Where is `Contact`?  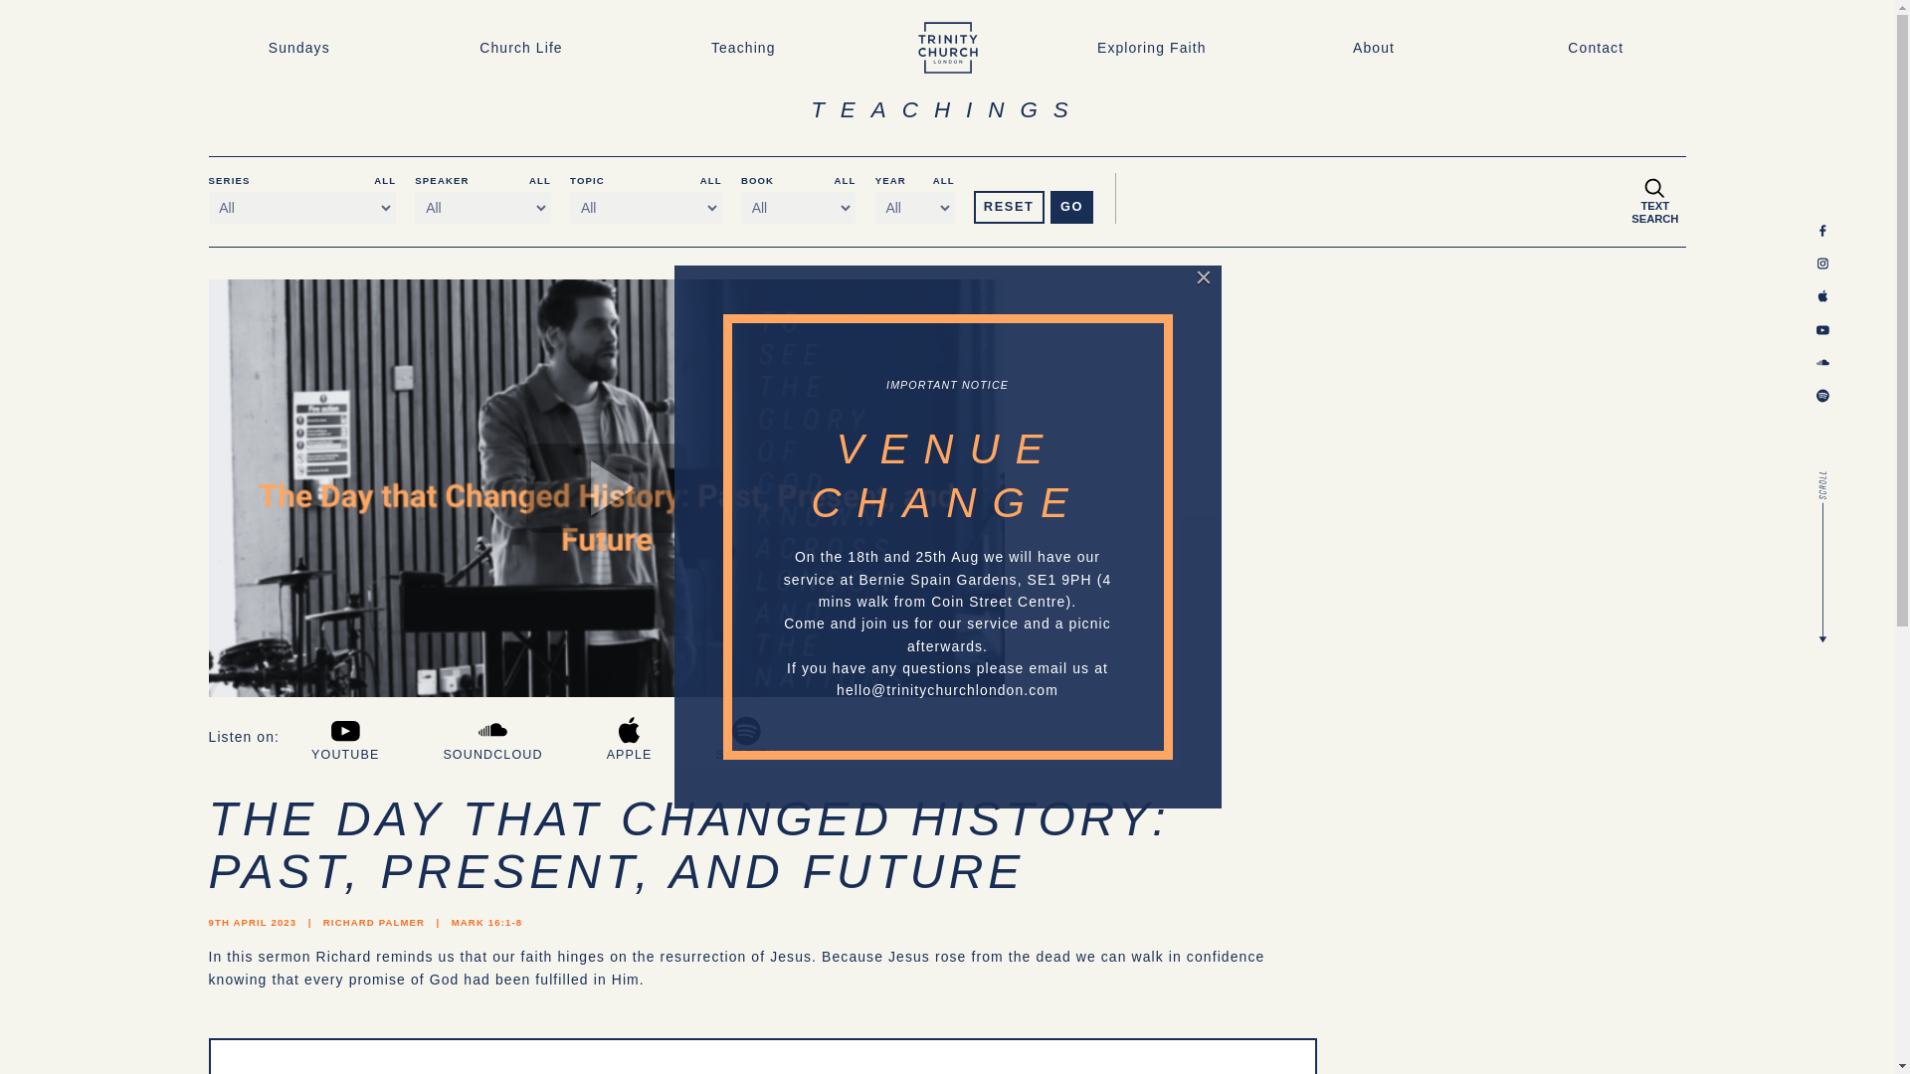
Contact is located at coordinates (1596, 48).